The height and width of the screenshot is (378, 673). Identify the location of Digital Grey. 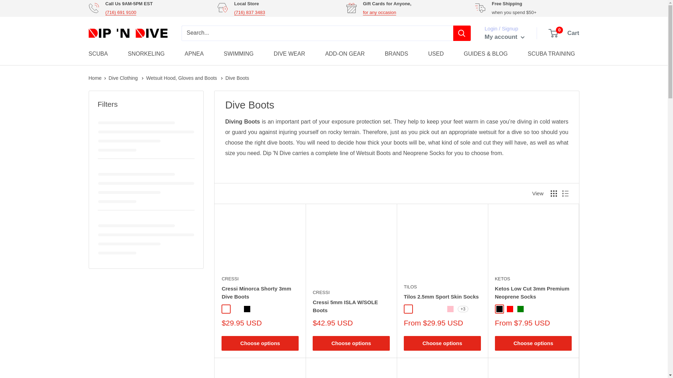
(419, 309).